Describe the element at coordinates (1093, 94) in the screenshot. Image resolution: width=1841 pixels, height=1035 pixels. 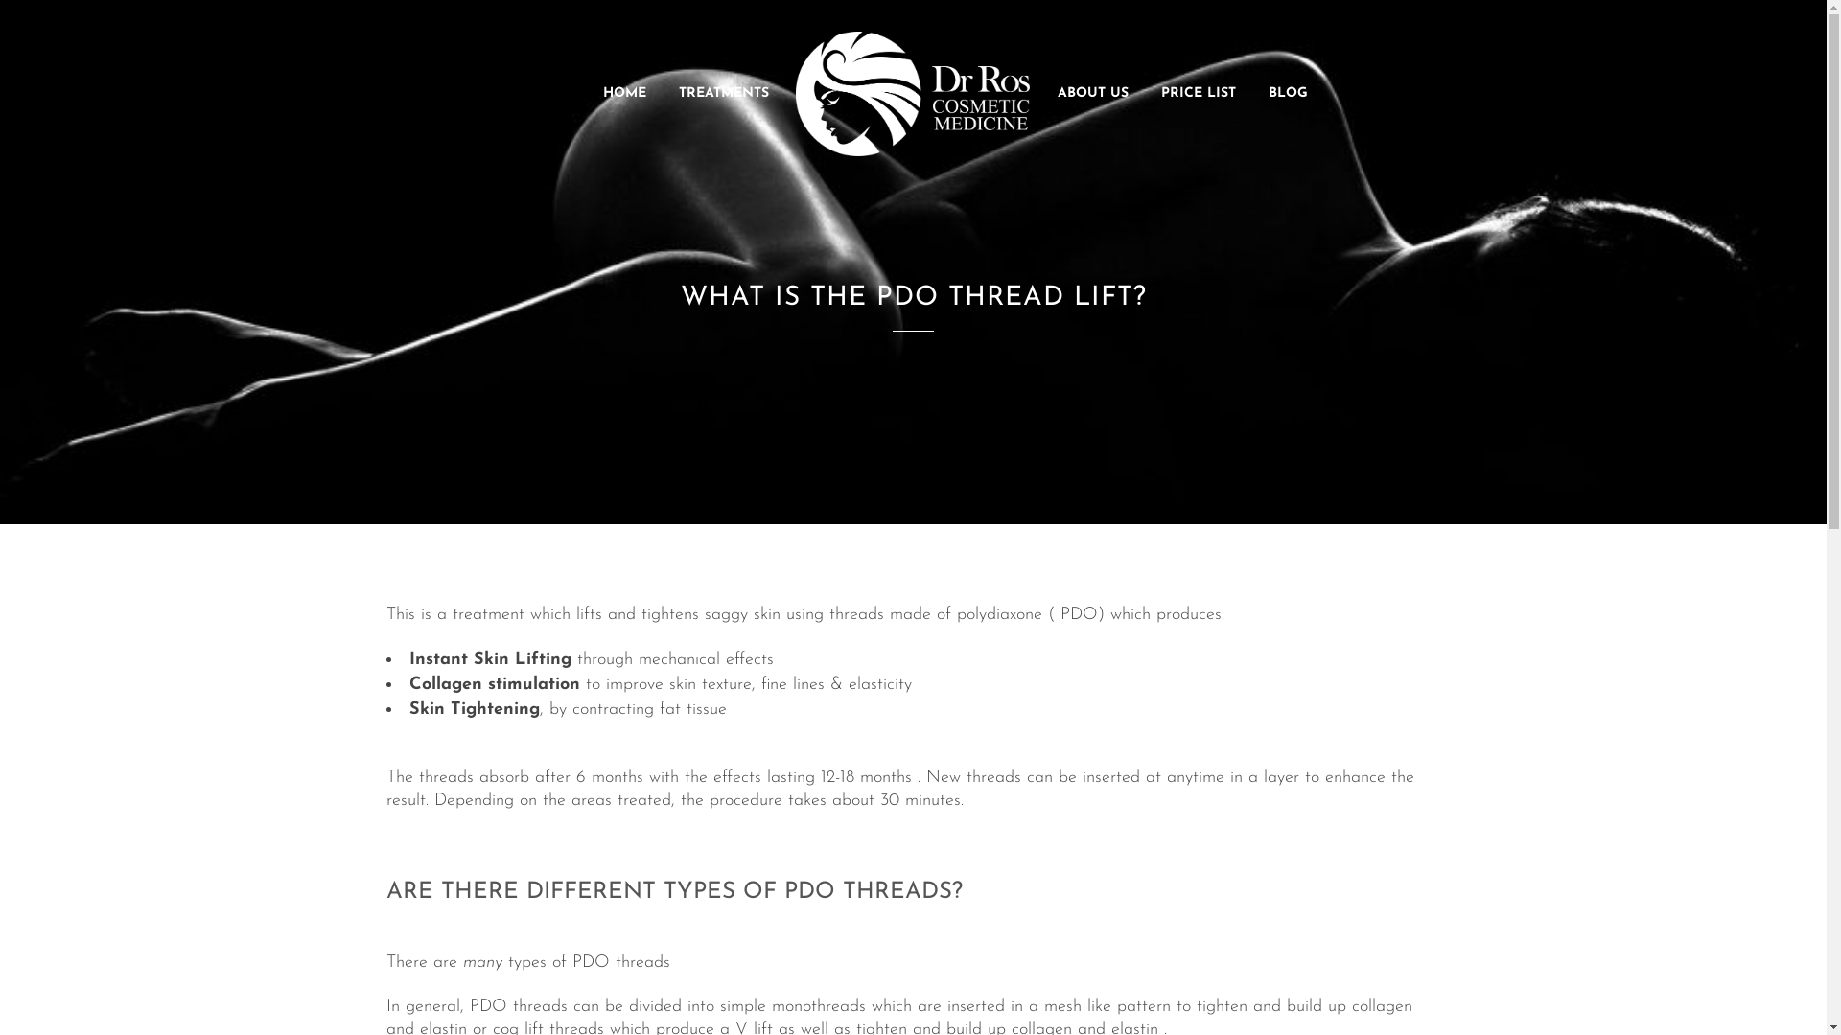
I see `ABOUT US` at that location.